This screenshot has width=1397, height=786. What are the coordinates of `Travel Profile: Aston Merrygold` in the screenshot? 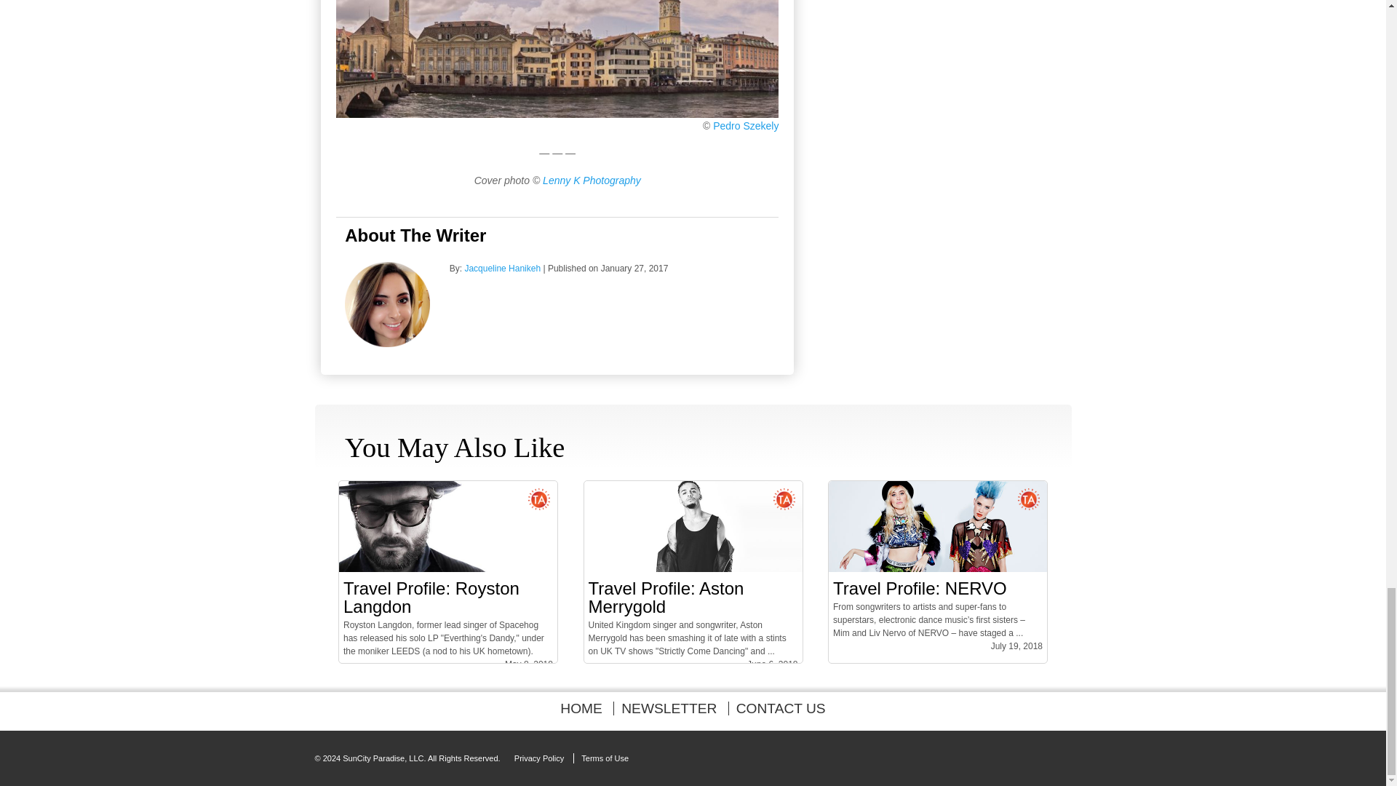 It's located at (665, 597).